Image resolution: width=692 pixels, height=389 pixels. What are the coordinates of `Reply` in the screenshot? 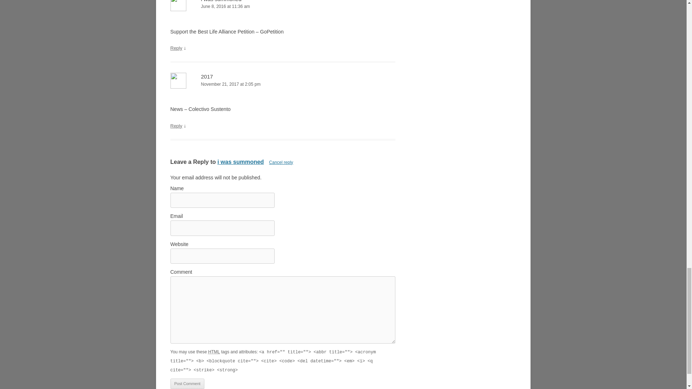 It's located at (176, 126).